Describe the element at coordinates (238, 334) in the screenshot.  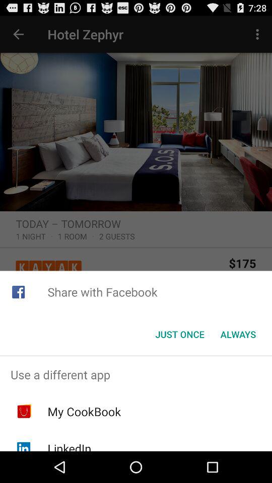
I see `open icon to the right of just once icon` at that location.